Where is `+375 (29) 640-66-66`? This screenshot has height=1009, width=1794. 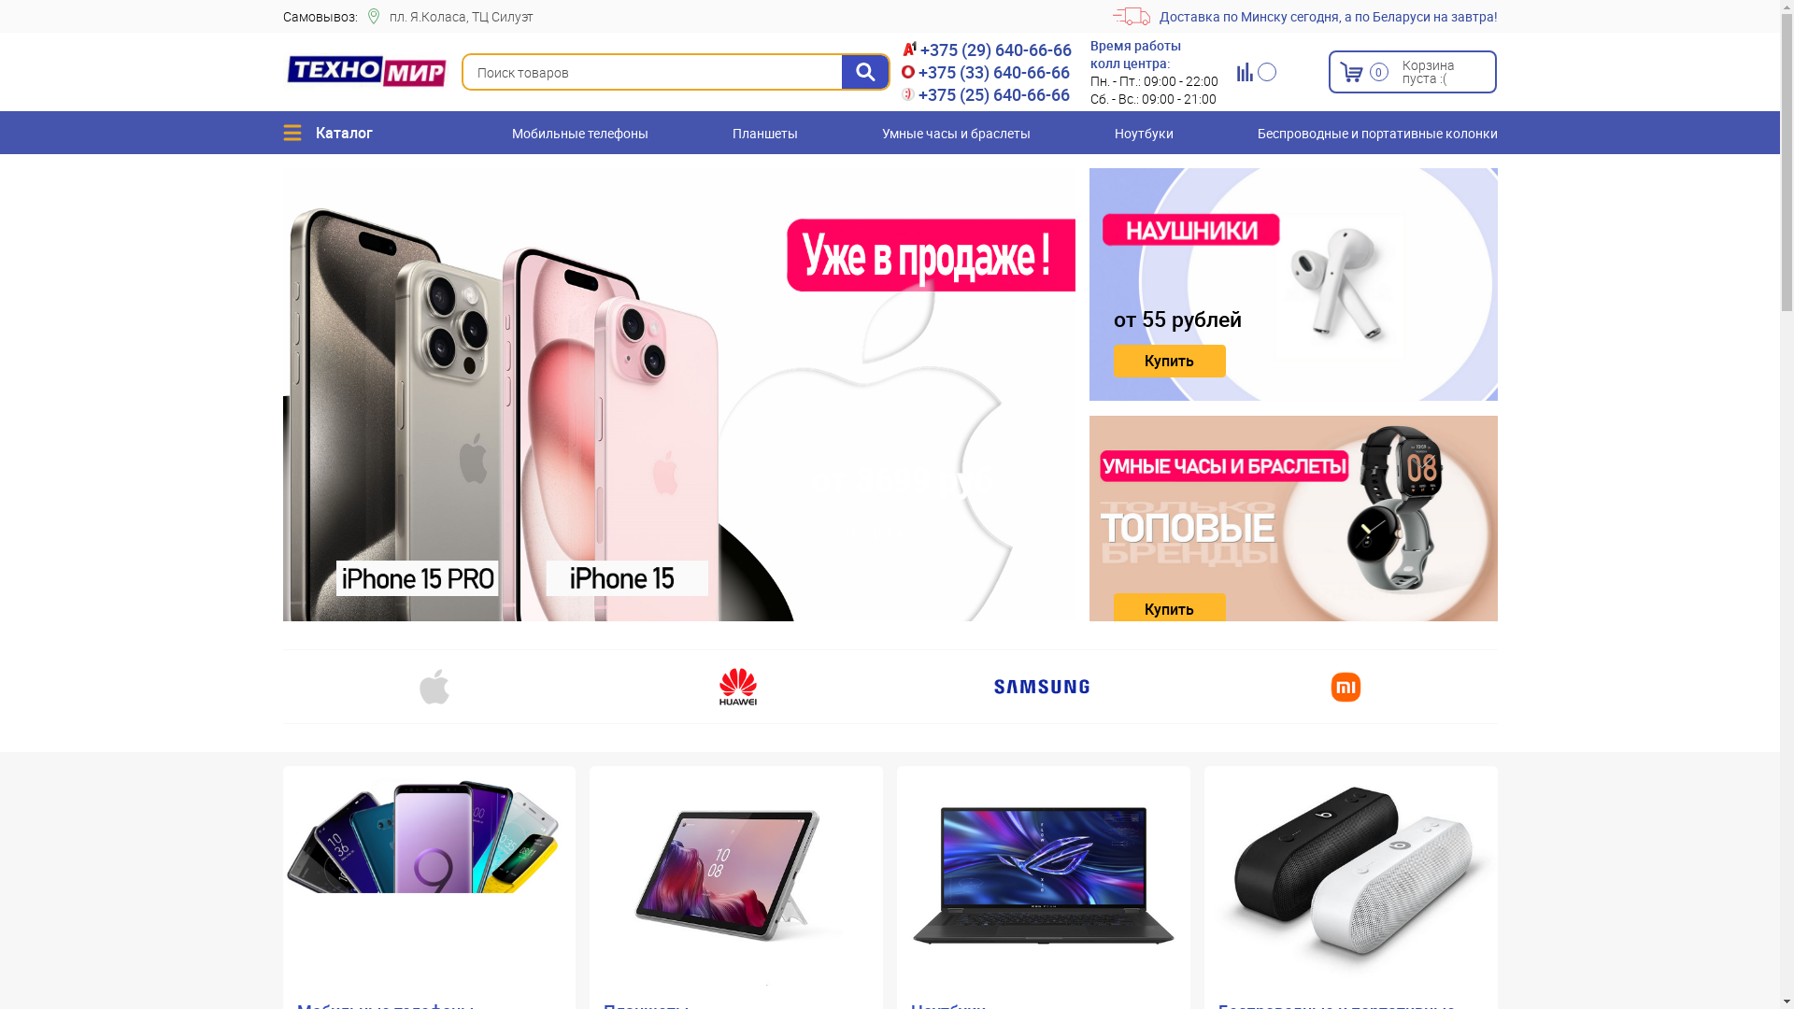 +375 (29) 640-66-66 is located at coordinates (987, 50).